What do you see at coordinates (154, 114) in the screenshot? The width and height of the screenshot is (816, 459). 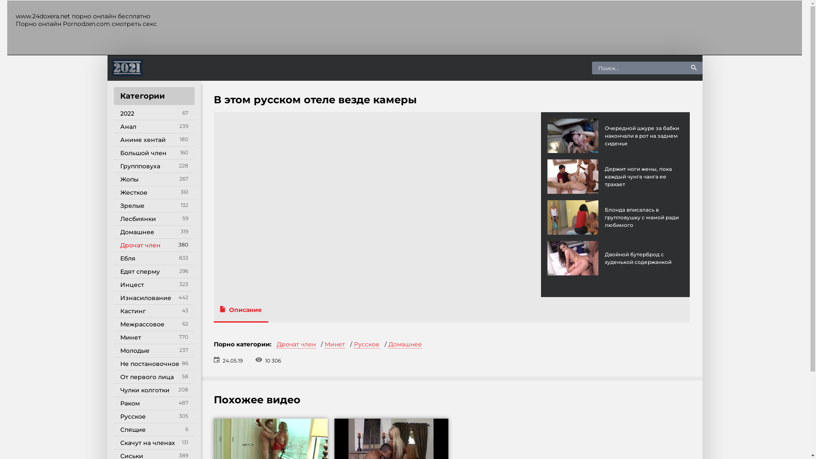 I see `2022` at bounding box center [154, 114].